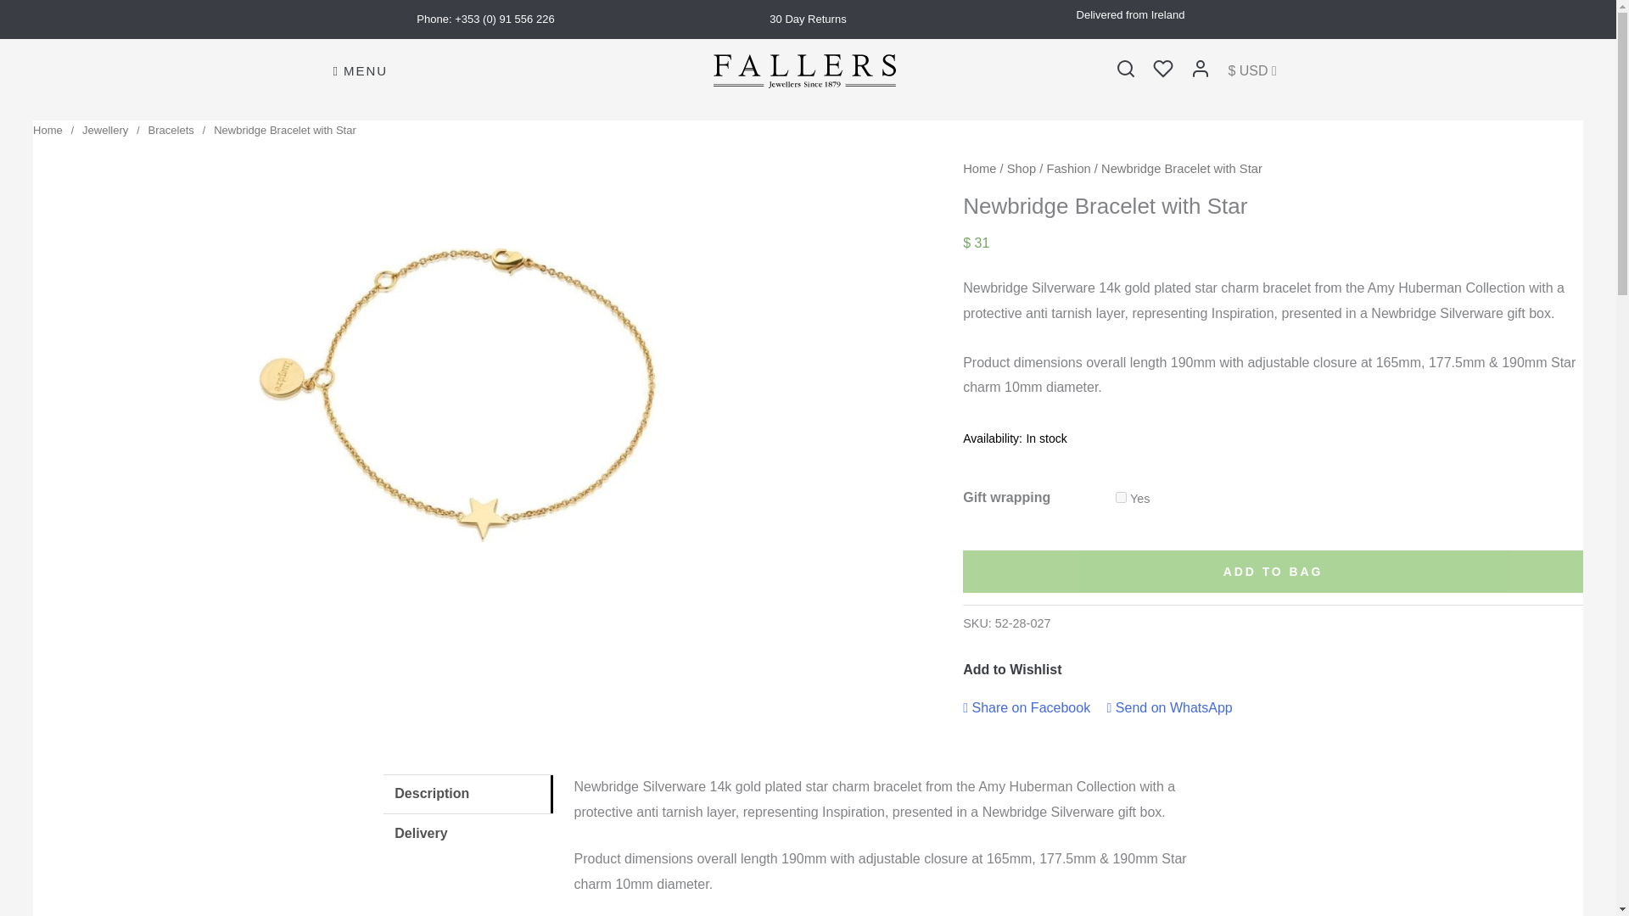 The width and height of the screenshot is (1629, 916). What do you see at coordinates (1067, 169) in the screenshot?
I see `Fashion` at bounding box center [1067, 169].